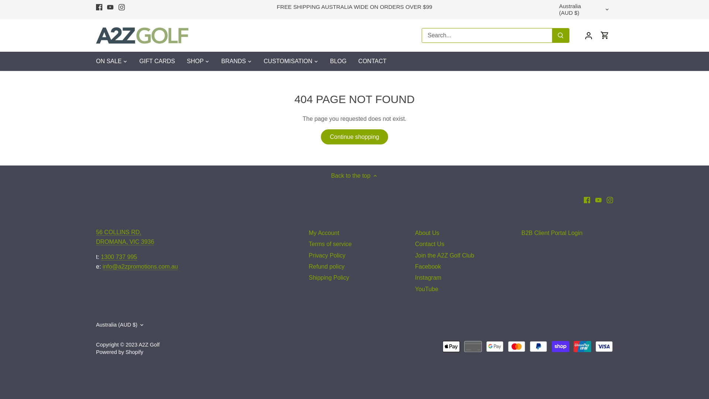  What do you see at coordinates (233, 61) in the screenshot?
I see `BRANDS` at bounding box center [233, 61].